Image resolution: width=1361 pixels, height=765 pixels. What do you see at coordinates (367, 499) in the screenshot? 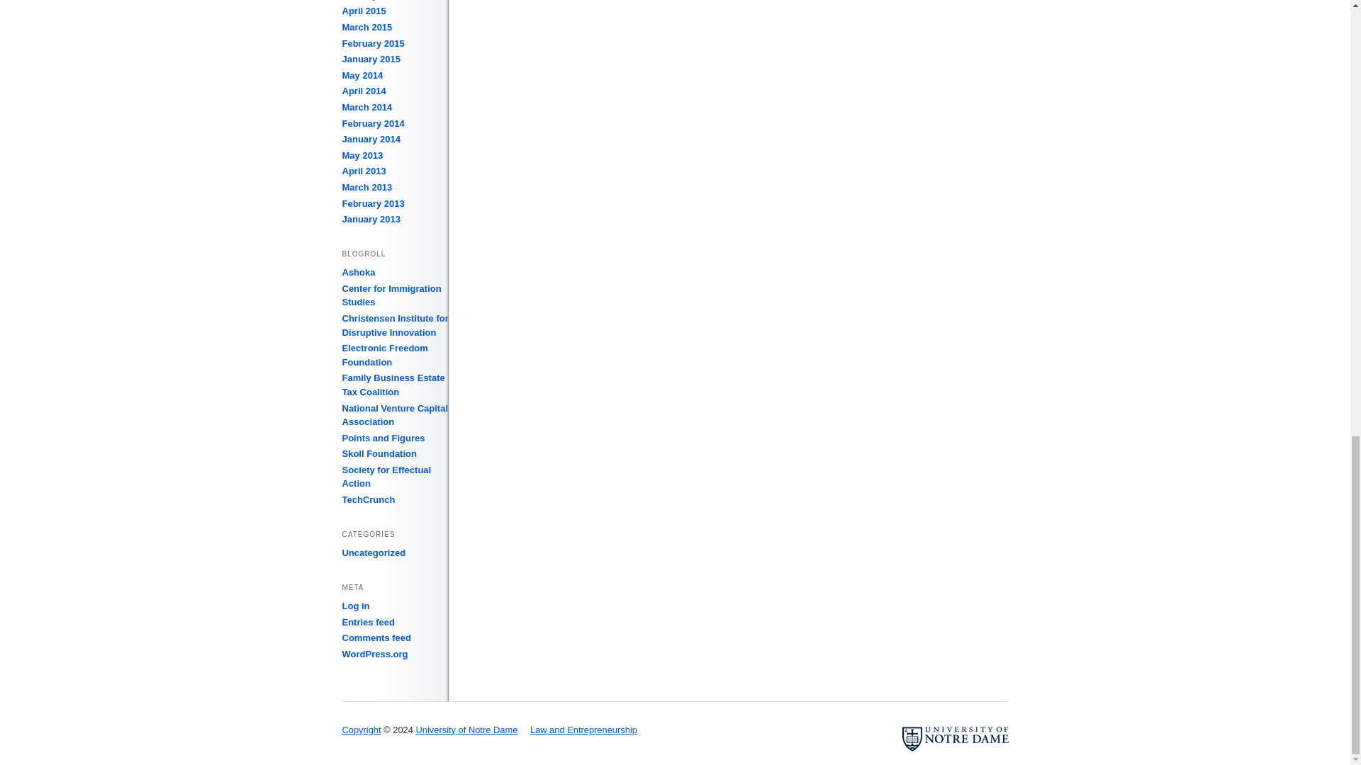
I see `the latest technology news and information on startups` at bounding box center [367, 499].